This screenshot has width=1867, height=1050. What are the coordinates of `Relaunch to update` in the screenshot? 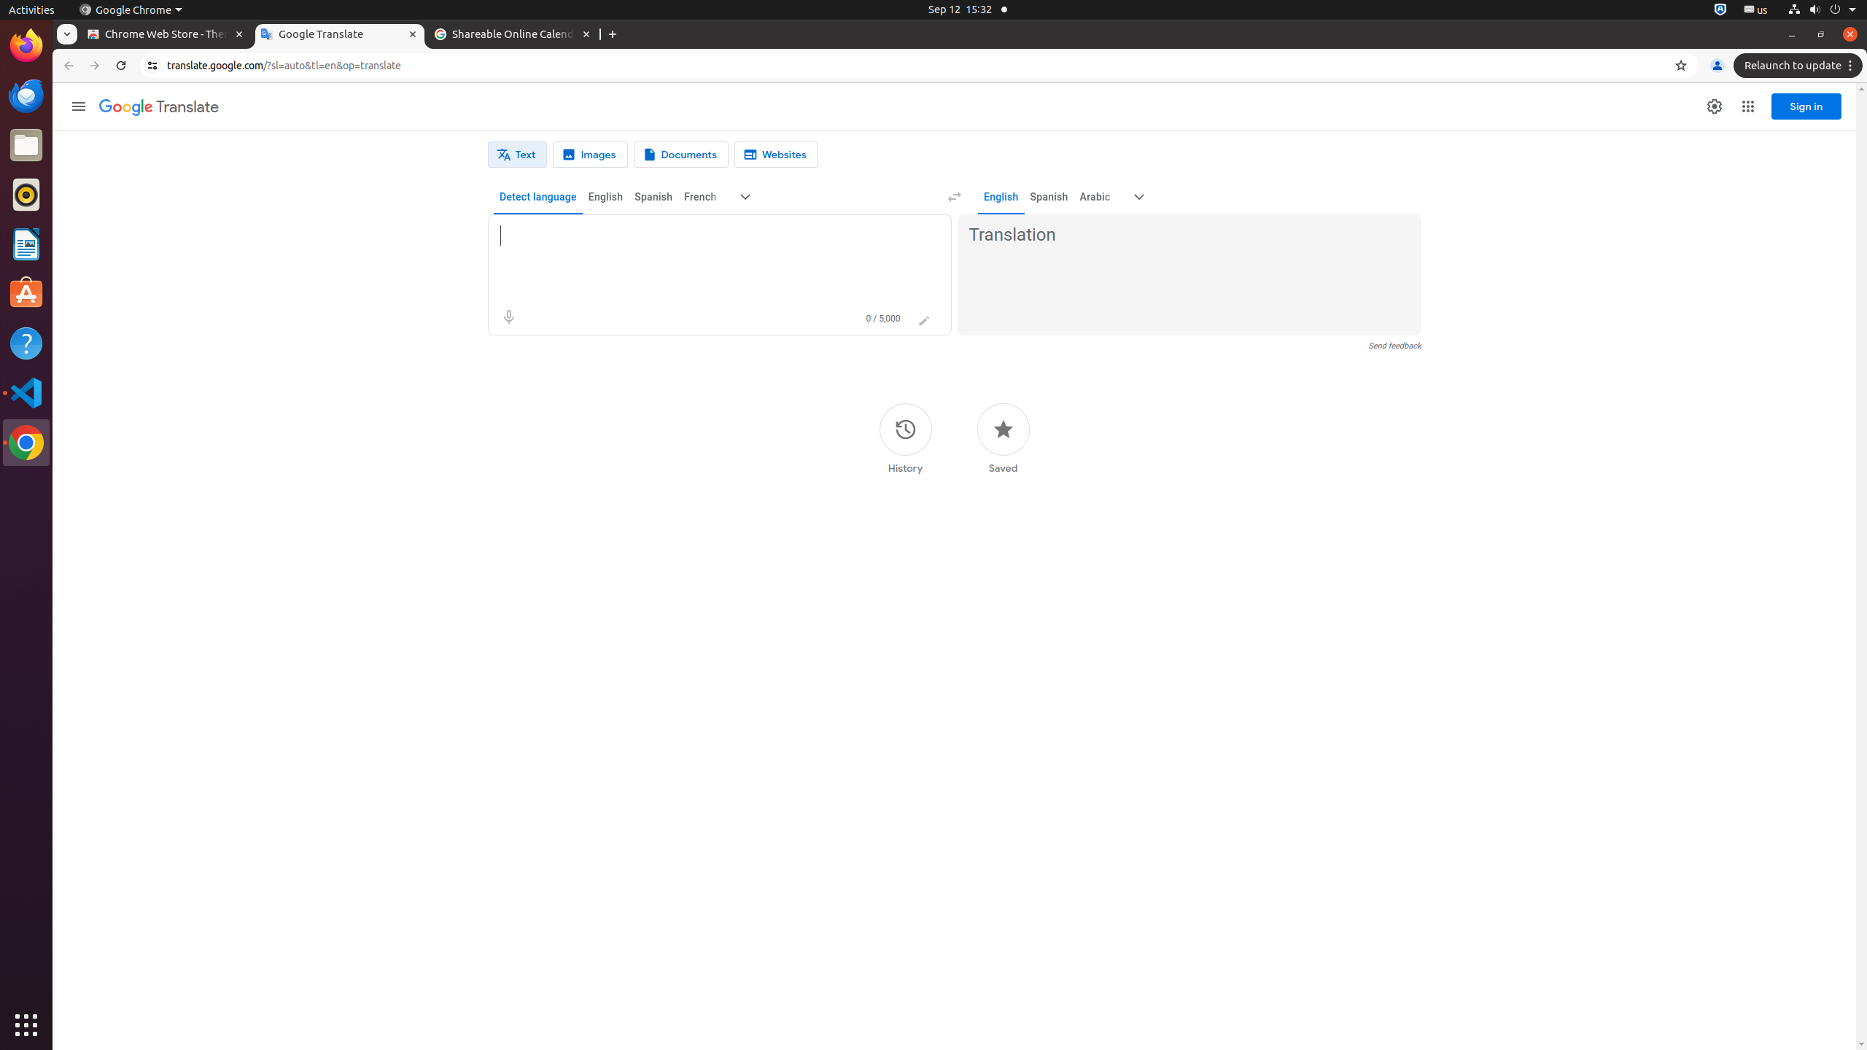 It's located at (1800, 66).